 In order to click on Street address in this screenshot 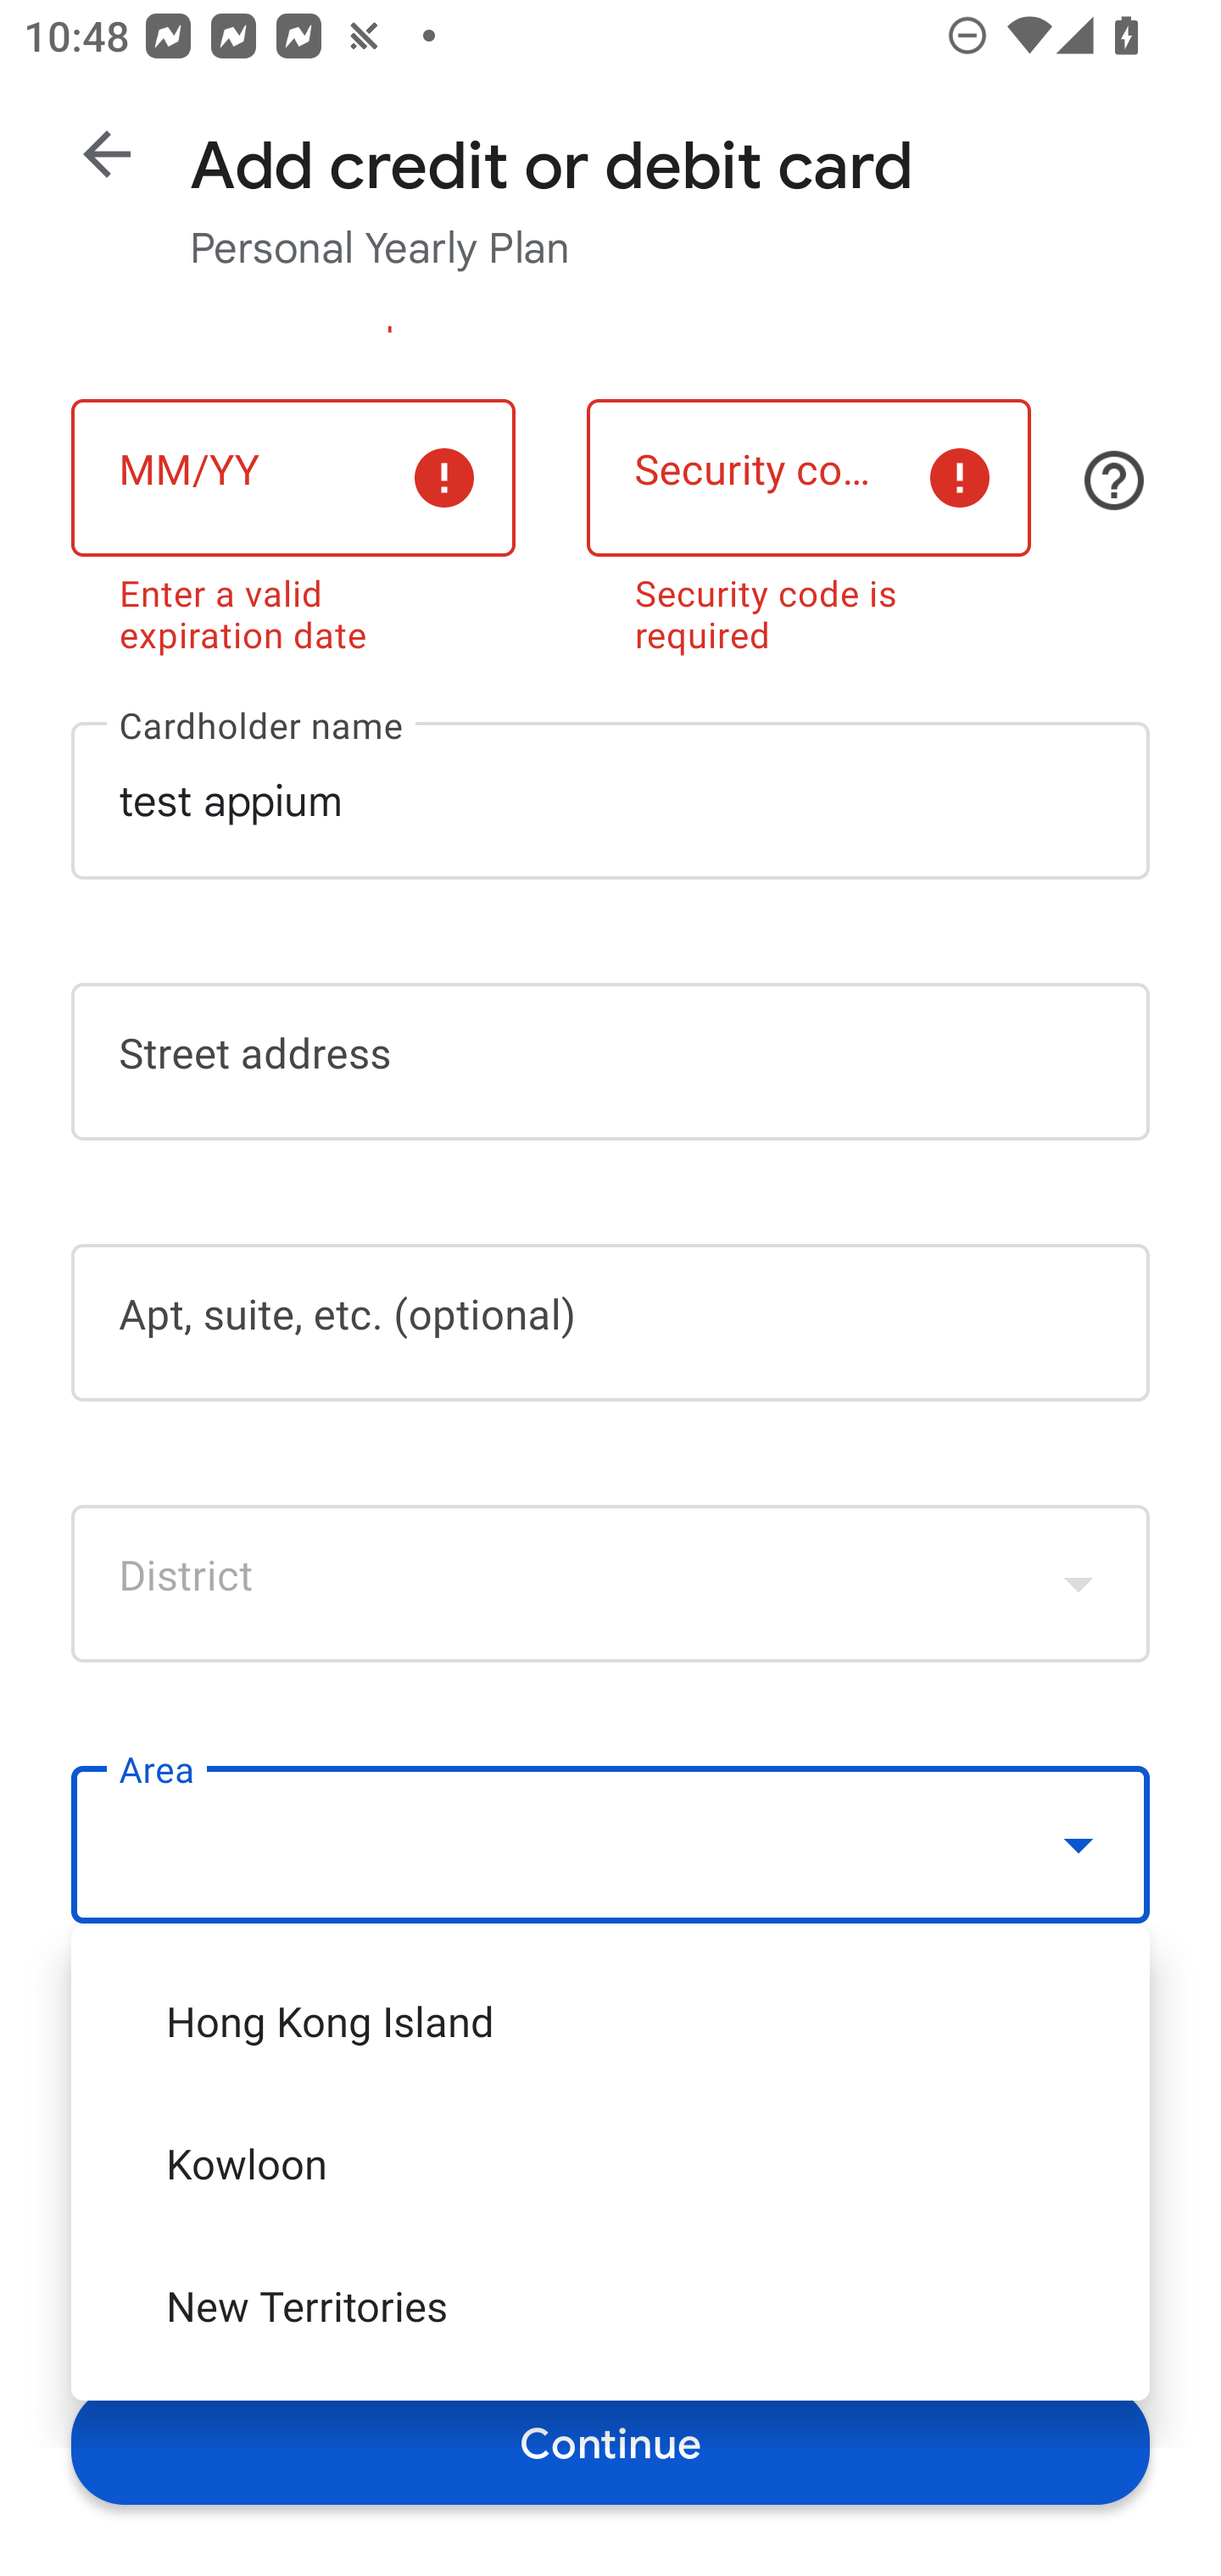, I will do `click(610, 1063)`.